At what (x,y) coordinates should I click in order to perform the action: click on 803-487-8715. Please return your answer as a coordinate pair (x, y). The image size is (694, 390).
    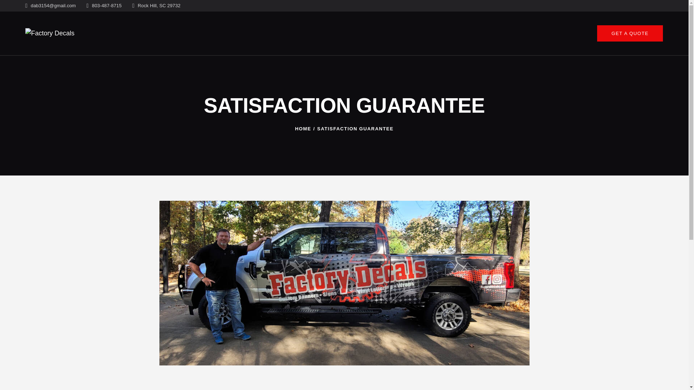
    Looking at the image, I should click on (104, 6).